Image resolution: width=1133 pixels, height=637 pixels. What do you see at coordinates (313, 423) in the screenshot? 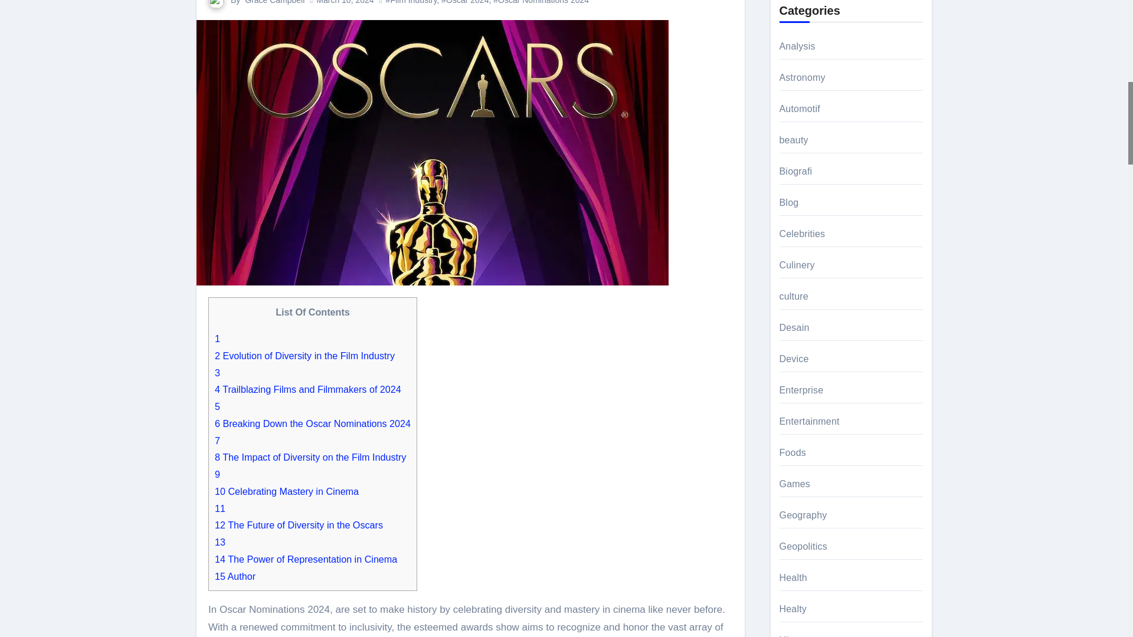
I see `6 Breaking Down the Oscar Nominations 2024` at bounding box center [313, 423].